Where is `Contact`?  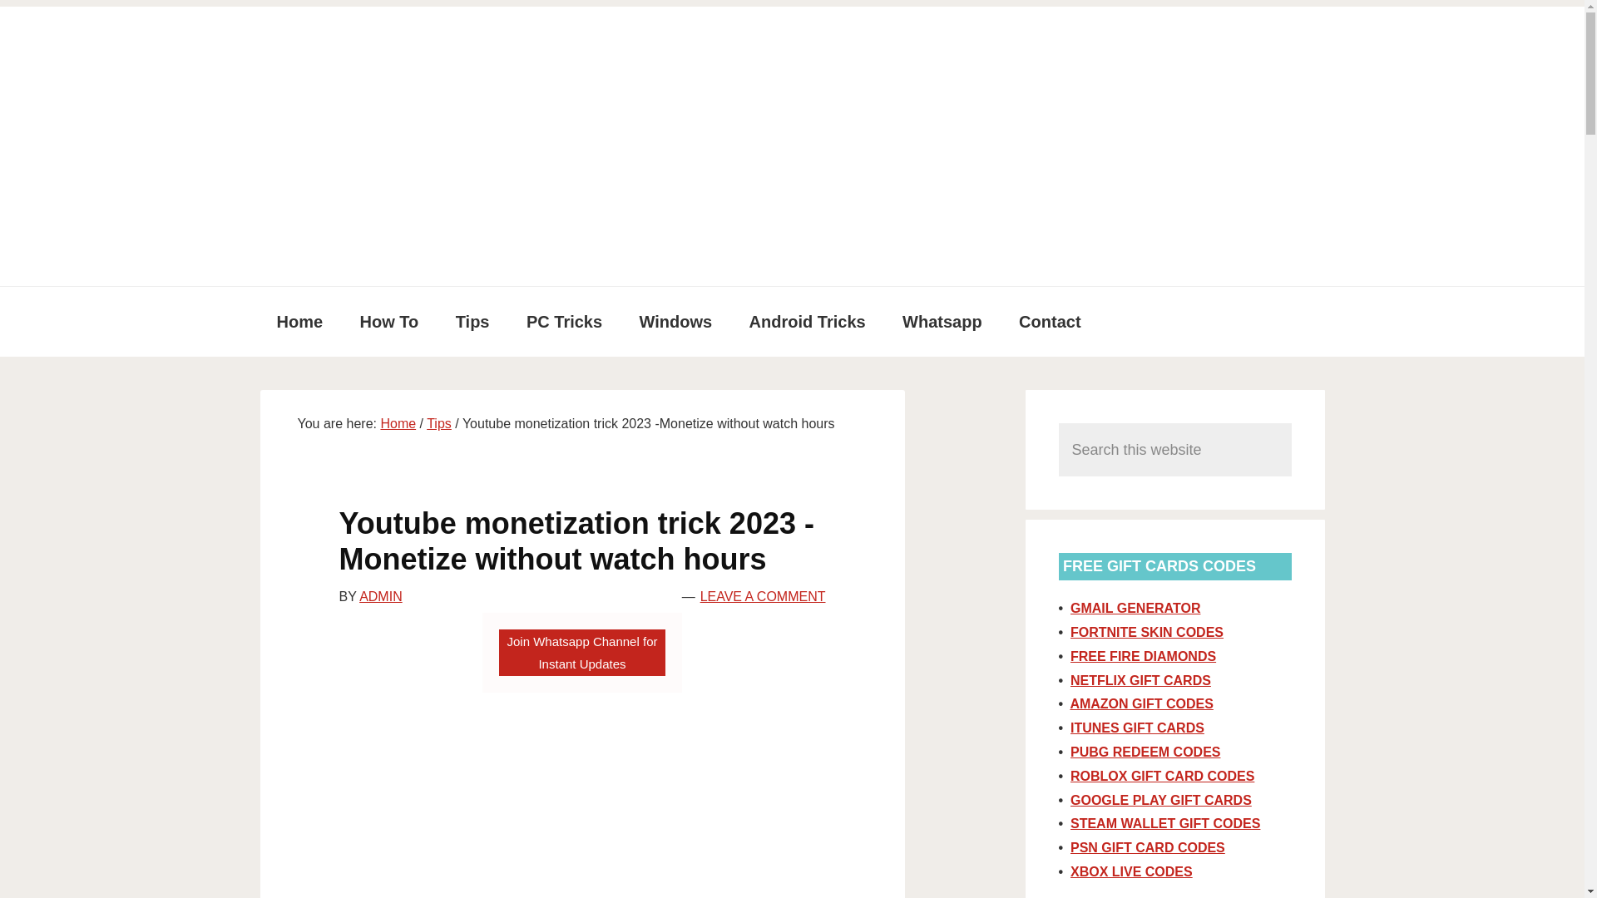 Contact is located at coordinates (1050, 321).